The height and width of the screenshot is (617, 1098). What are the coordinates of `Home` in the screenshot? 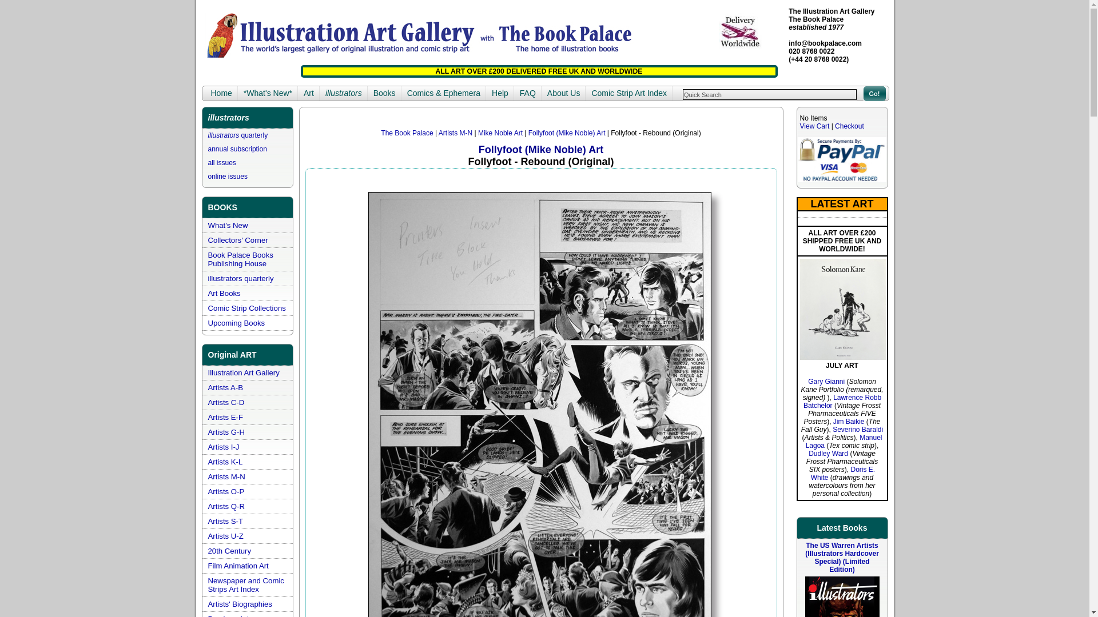 It's located at (221, 94).